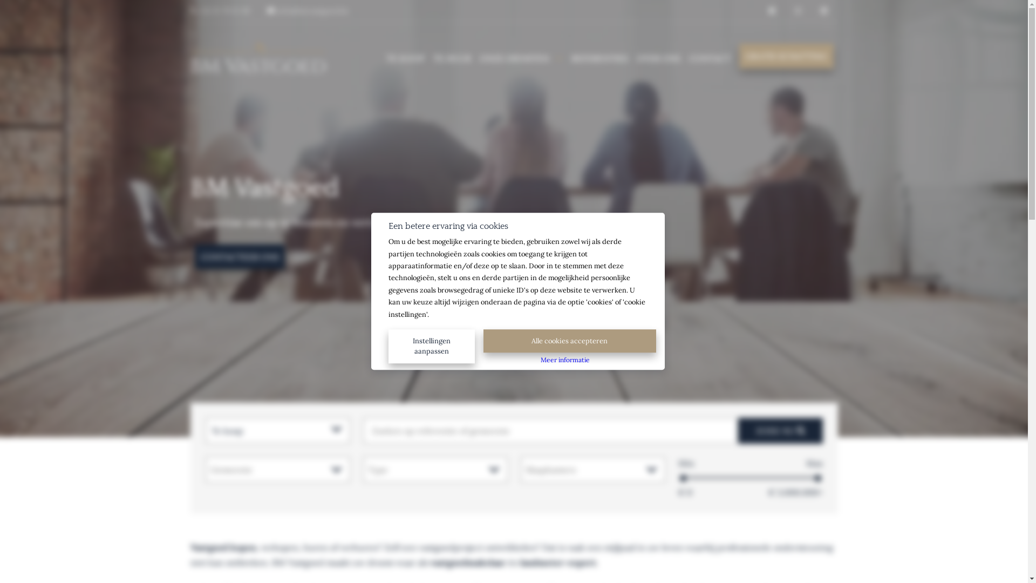 The height and width of the screenshot is (583, 1036). I want to click on CONTACTEER ONS, so click(240, 256).